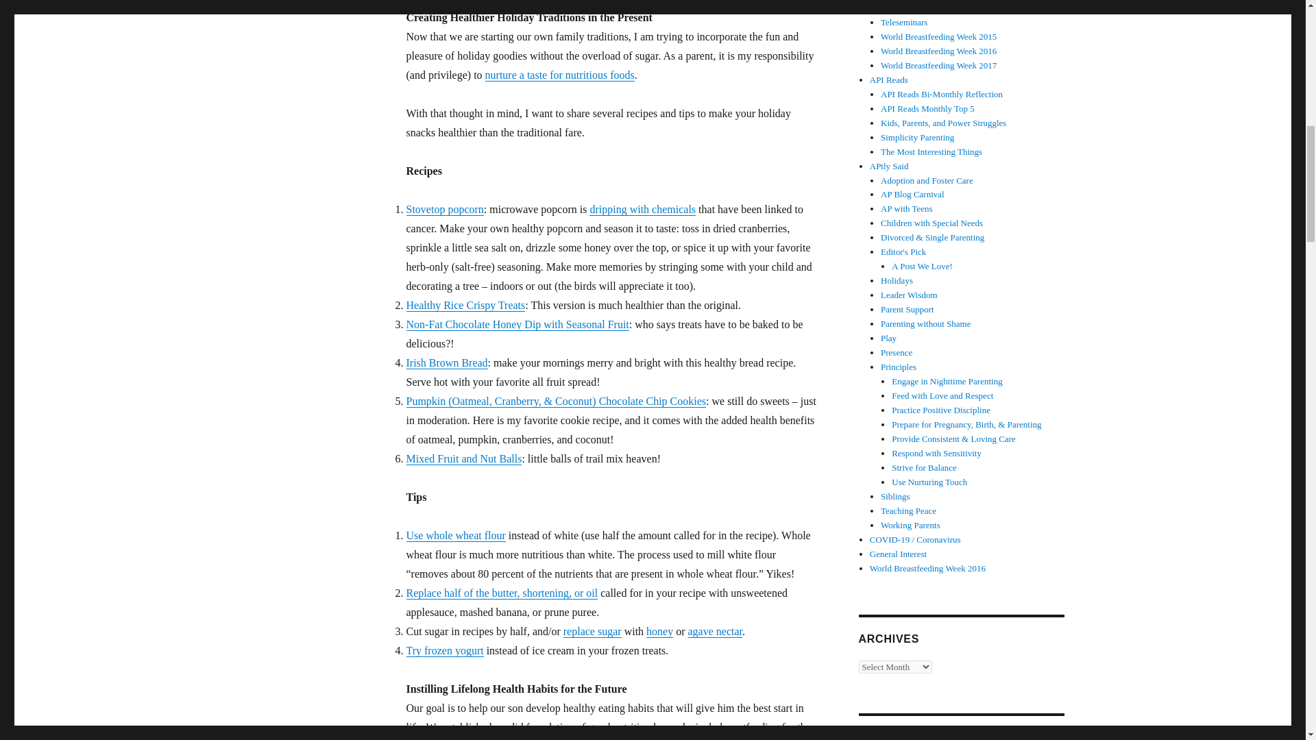 The image size is (1316, 740). What do you see at coordinates (517, 324) in the screenshot?
I see `Non-Fat Chocolate Honey Dip with Seasonal Fruit` at bounding box center [517, 324].